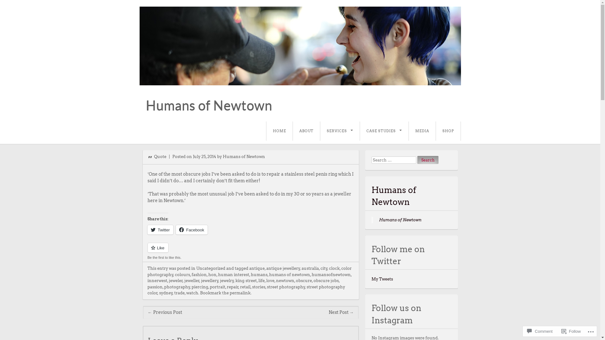  Describe the element at coordinates (192, 281) in the screenshot. I see `jeweller` at that location.